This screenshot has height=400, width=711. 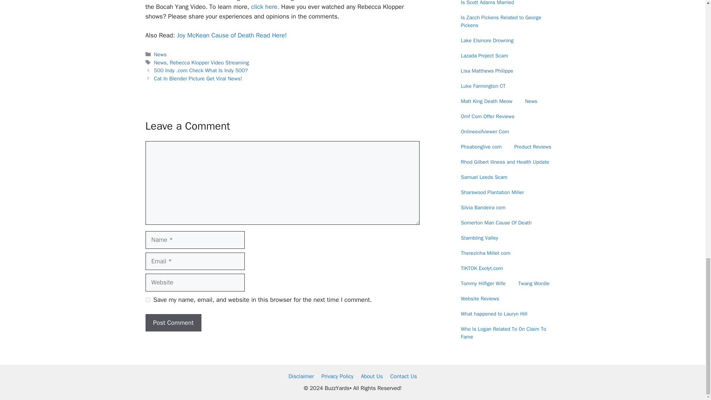 What do you see at coordinates (147, 300) in the screenshot?
I see `yes` at bounding box center [147, 300].